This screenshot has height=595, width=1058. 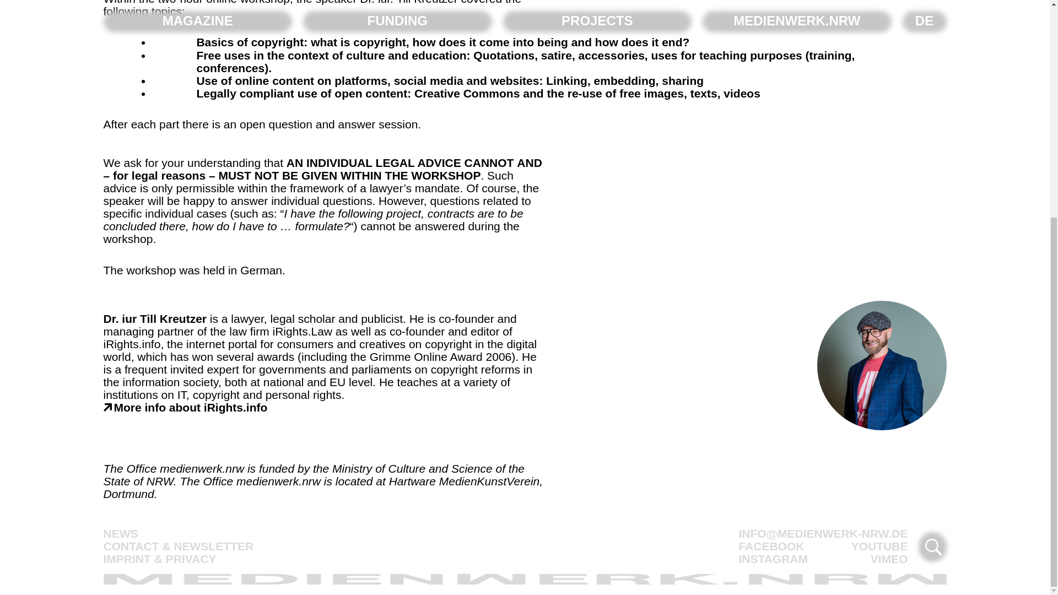 I want to click on FACEBOOK, so click(x=771, y=546).